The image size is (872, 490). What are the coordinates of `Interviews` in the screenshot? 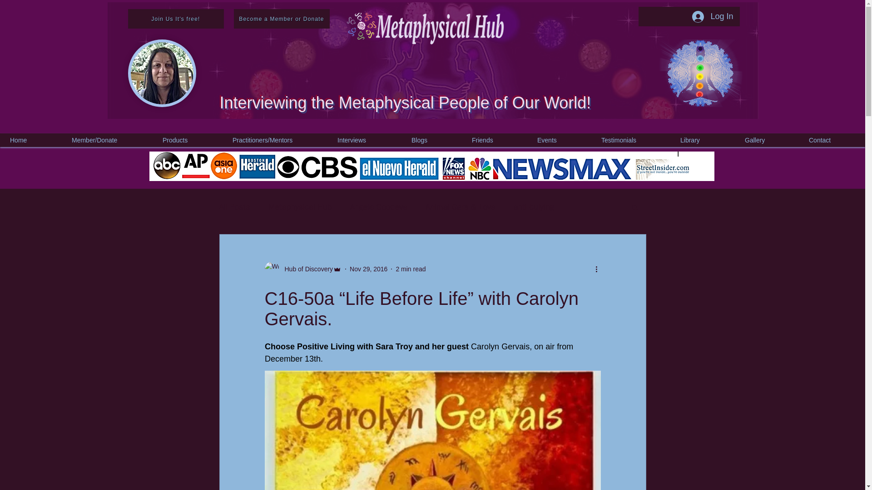 It's located at (365, 140).